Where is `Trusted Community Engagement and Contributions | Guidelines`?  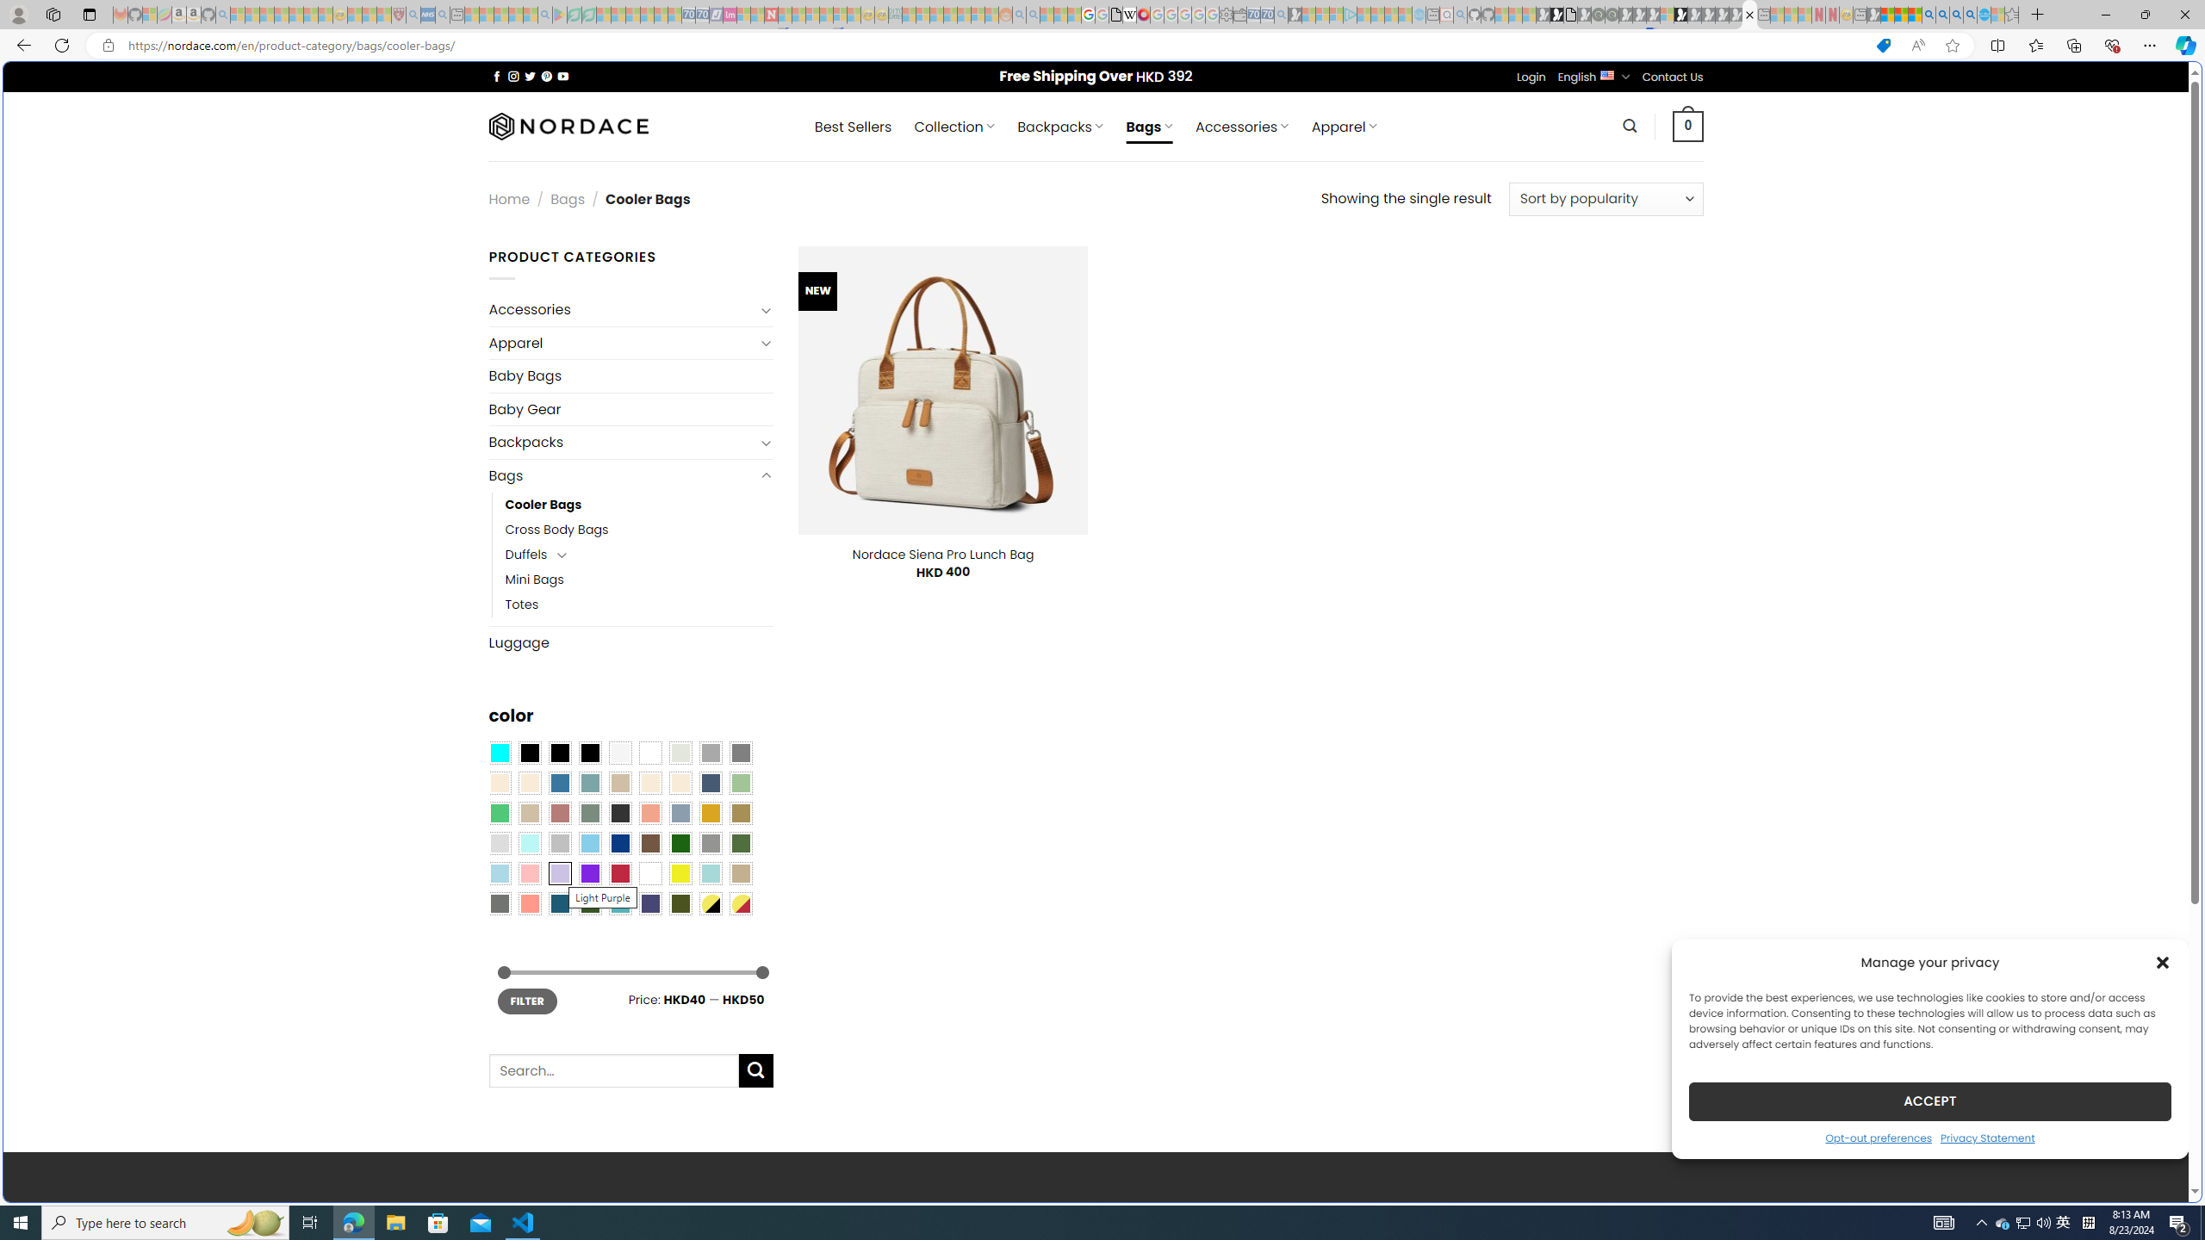 Trusted Community Engagement and Contributions | Guidelines is located at coordinates (785, 15).